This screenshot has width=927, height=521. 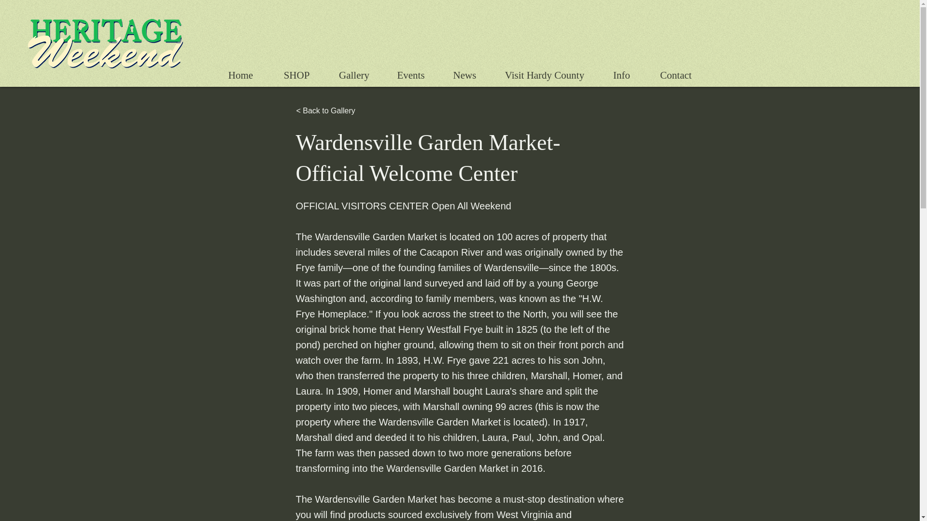 What do you see at coordinates (411, 75) in the screenshot?
I see `Events` at bounding box center [411, 75].